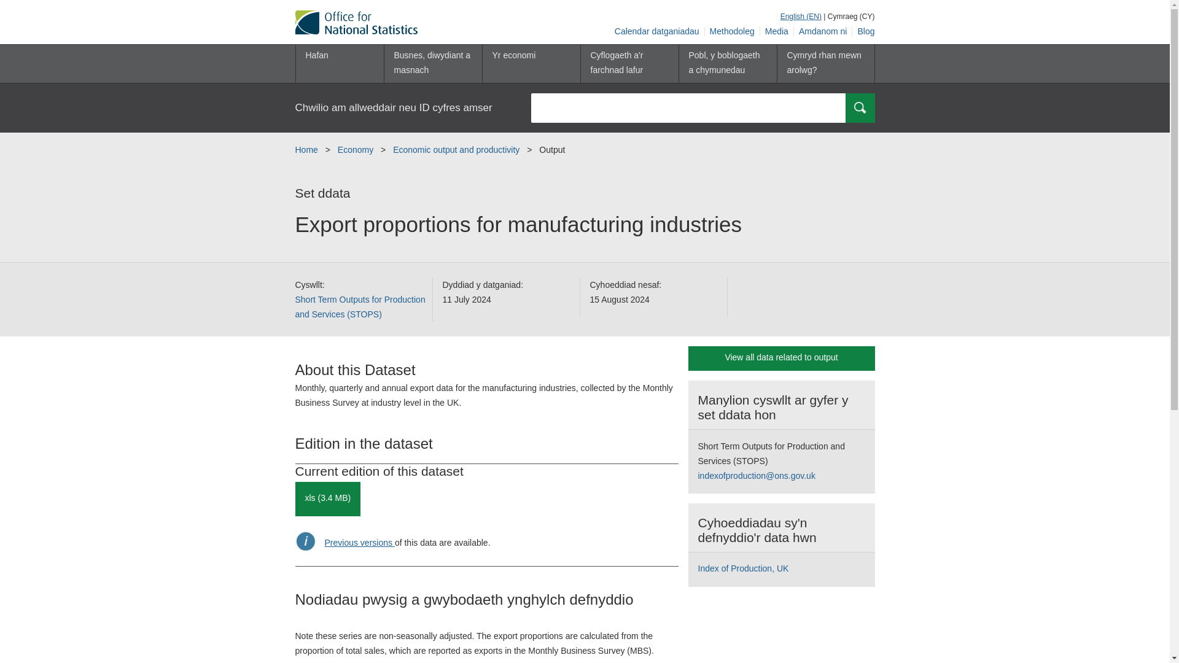  Describe the element at coordinates (629, 64) in the screenshot. I see `Cyflogaeth a'r farchnad lafur` at that location.